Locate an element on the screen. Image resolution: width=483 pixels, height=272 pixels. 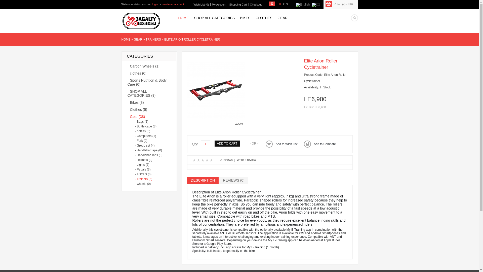
HOME is located at coordinates (126, 40).